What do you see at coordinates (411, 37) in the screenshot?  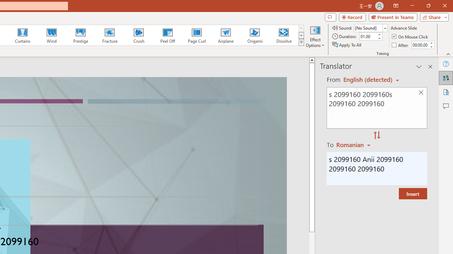 I see `On Mouse Click` at bounding box center [411, 37].